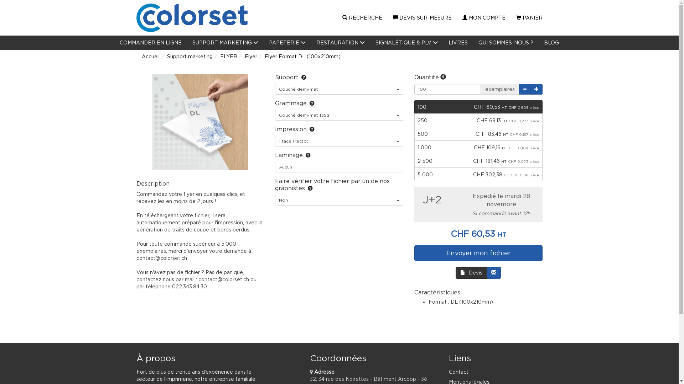 This screenshot has width=684, height=384. Describe the element at coordinates (478, 253) in the screenshot. I see `Envoyer mon fichier` at that location.